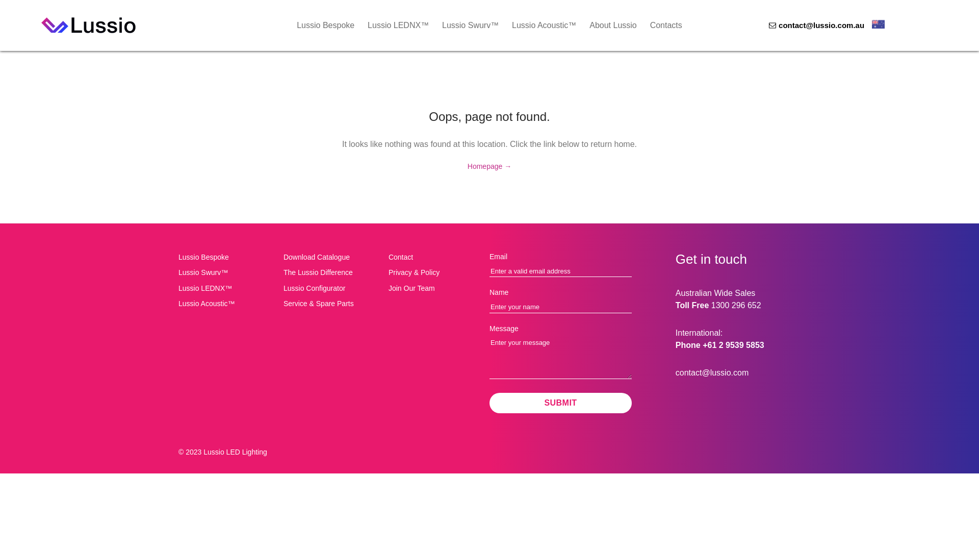  Describe the element at coordinates (437, 257) in the screenshot. I see `Contact` at that location.